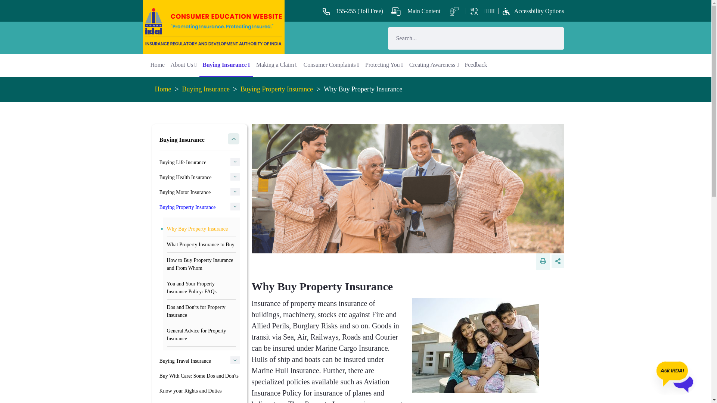 This screenshot has height=403, width=717. What do you see at coordinates (214, 25) in the screenshot?
I see `Go to ` at bounding box center [214, 25].